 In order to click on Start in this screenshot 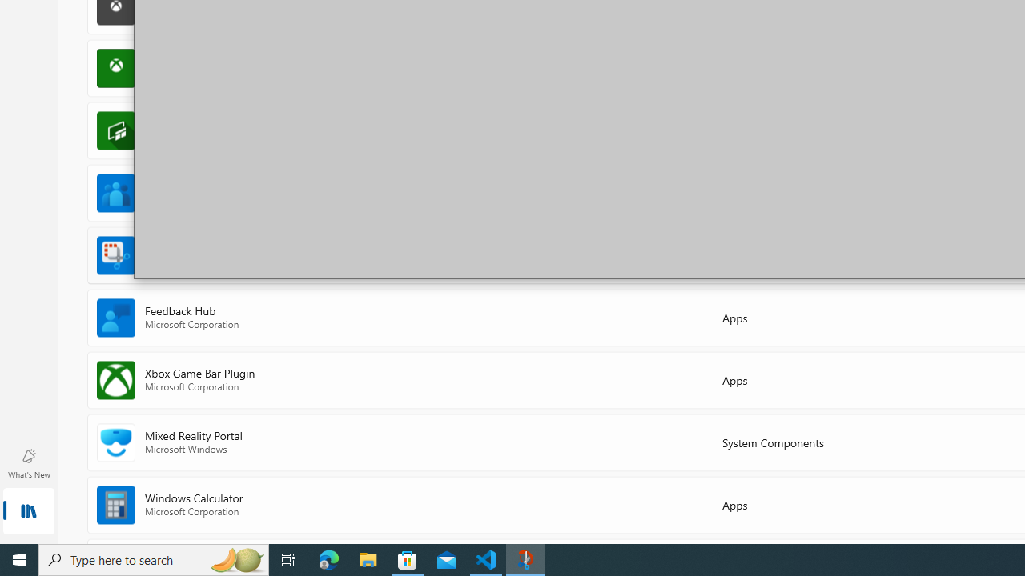, I will do `click(19, 560)`.